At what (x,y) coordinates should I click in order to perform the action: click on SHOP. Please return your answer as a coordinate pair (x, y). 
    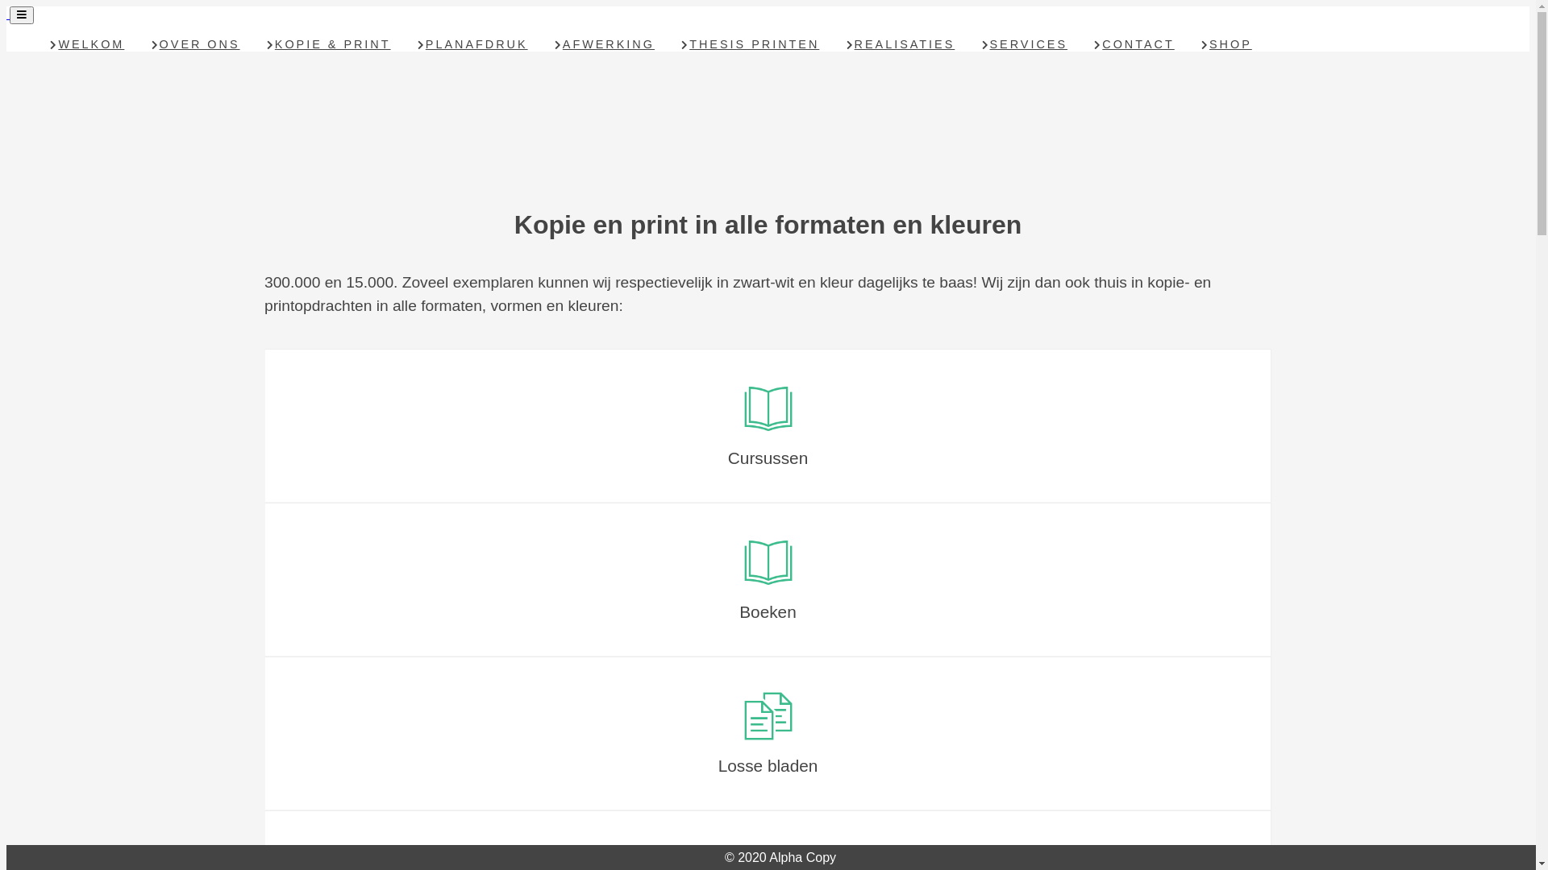
    Looking at the image, I should click on (1227, 44).